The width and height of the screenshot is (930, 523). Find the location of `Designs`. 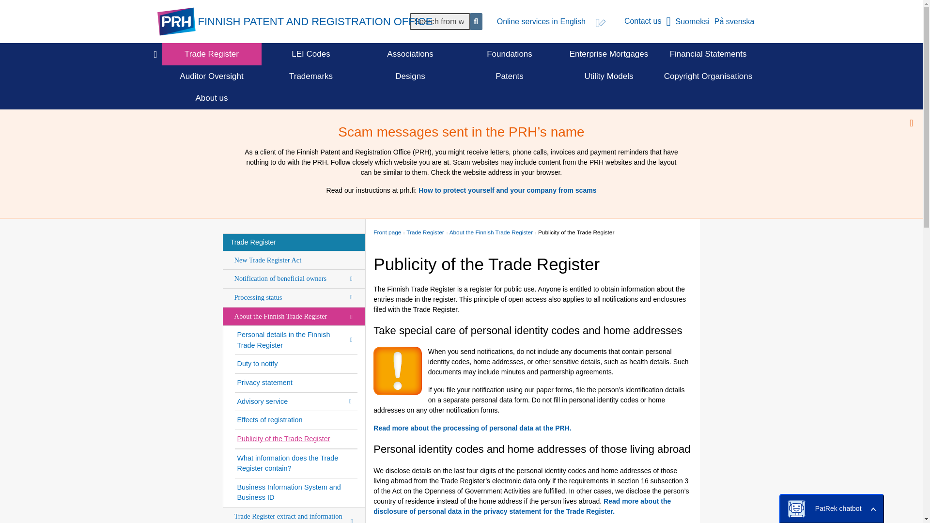

Designs is located at coordinates (410, 76).